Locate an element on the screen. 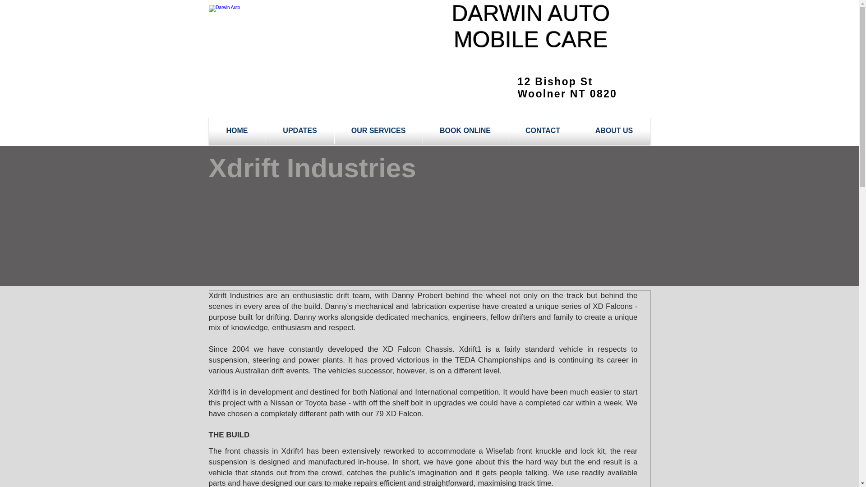 The width and height of the screenshot is (866, 487). OUR SERVICES is located at coordinates (378, 131).